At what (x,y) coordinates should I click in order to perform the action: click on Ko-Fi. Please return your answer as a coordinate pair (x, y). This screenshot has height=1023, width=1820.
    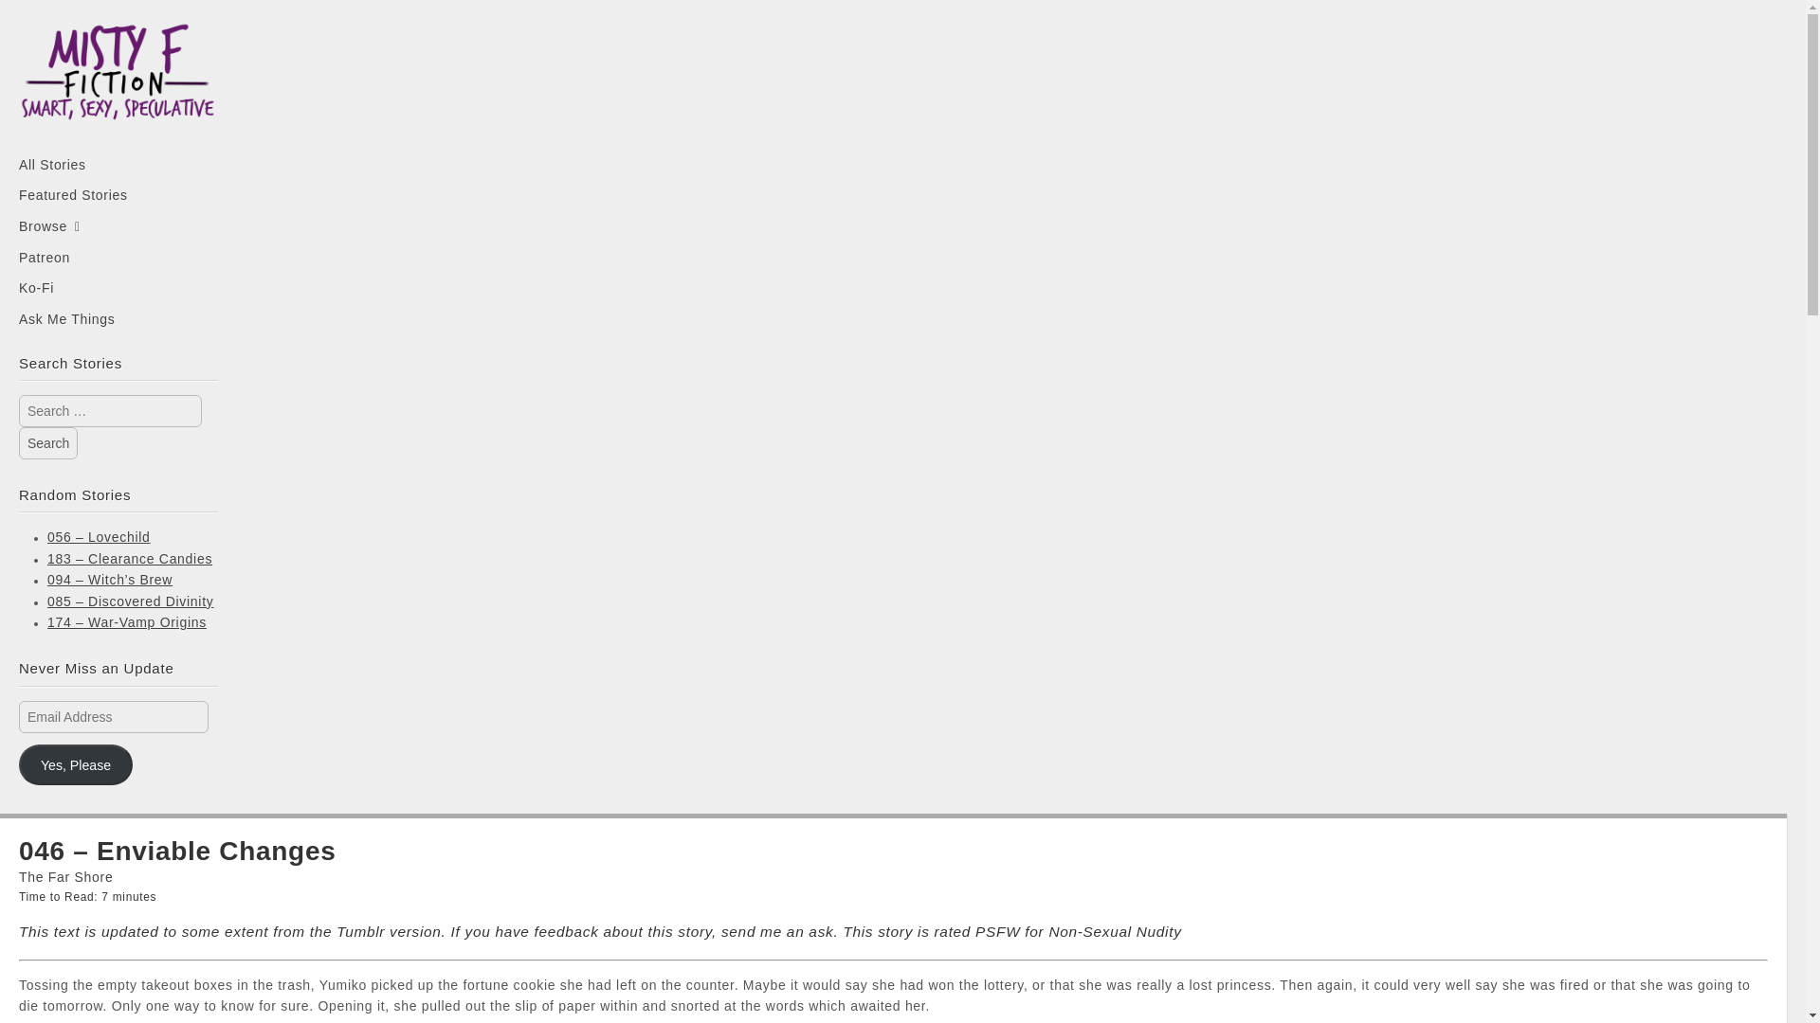
    Looking at the image, I should click on (118, 288).